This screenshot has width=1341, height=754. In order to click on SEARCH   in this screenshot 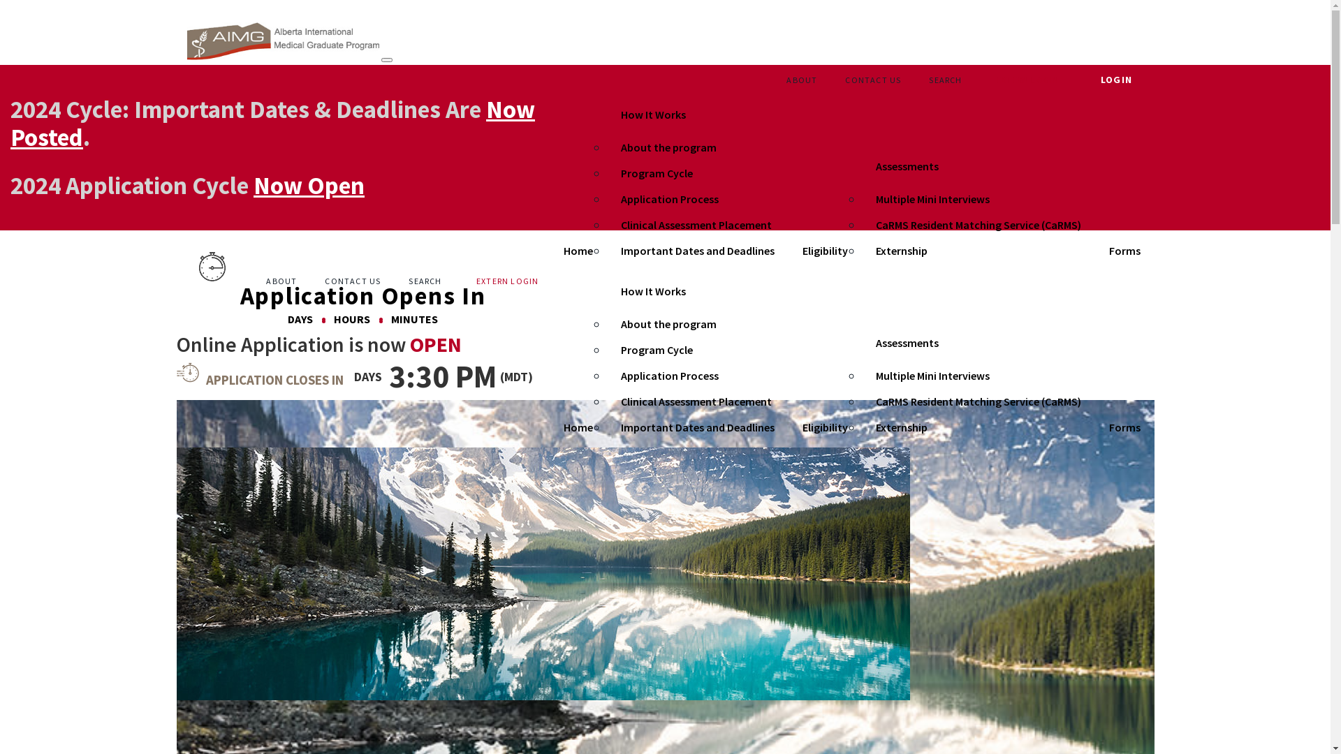, I will do `click(948, 80)`.